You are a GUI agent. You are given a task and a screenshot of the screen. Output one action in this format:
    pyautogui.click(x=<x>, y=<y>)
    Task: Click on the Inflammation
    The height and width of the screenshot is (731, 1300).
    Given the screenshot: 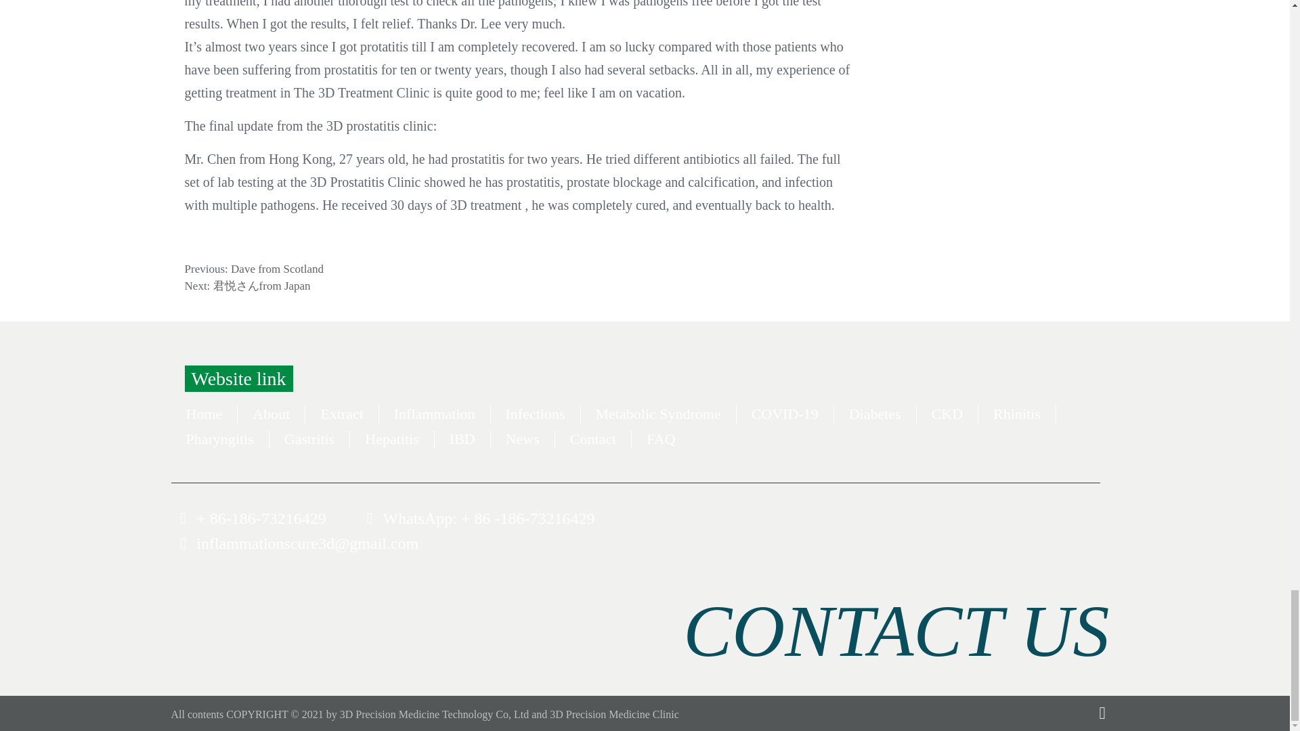 What is the action you would take?
    pyautogui.click(x=435, y=414)
    